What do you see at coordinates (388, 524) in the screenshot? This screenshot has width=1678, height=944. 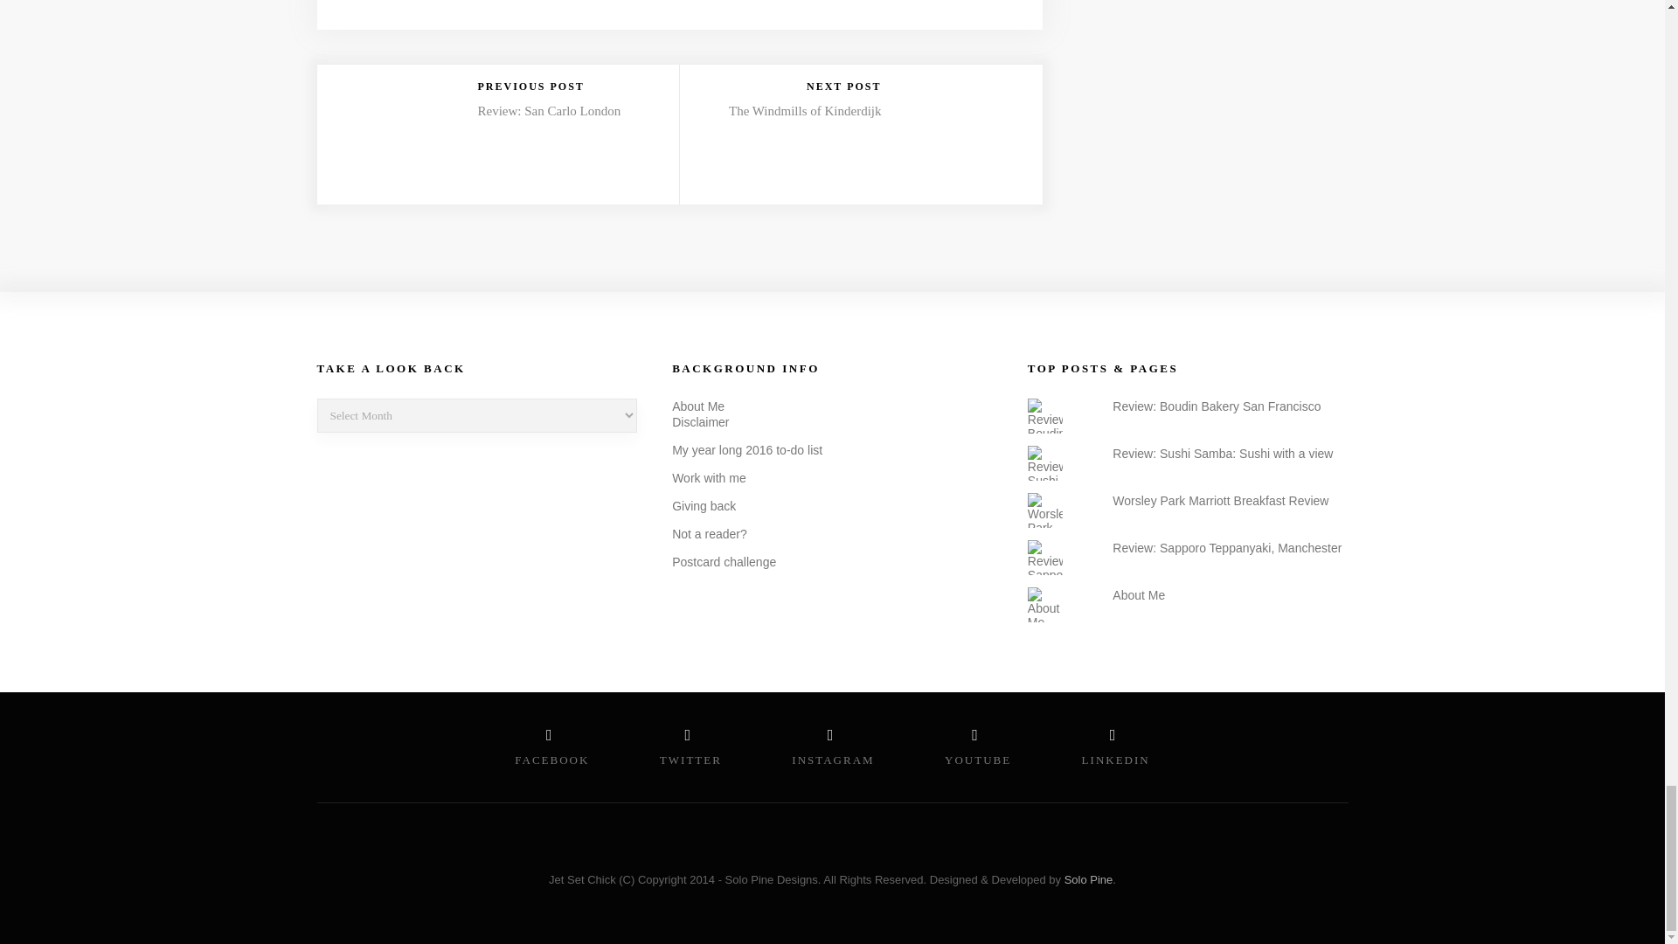 I see `Trips100 - Travel Blogs` at bounding box center [388, 524].